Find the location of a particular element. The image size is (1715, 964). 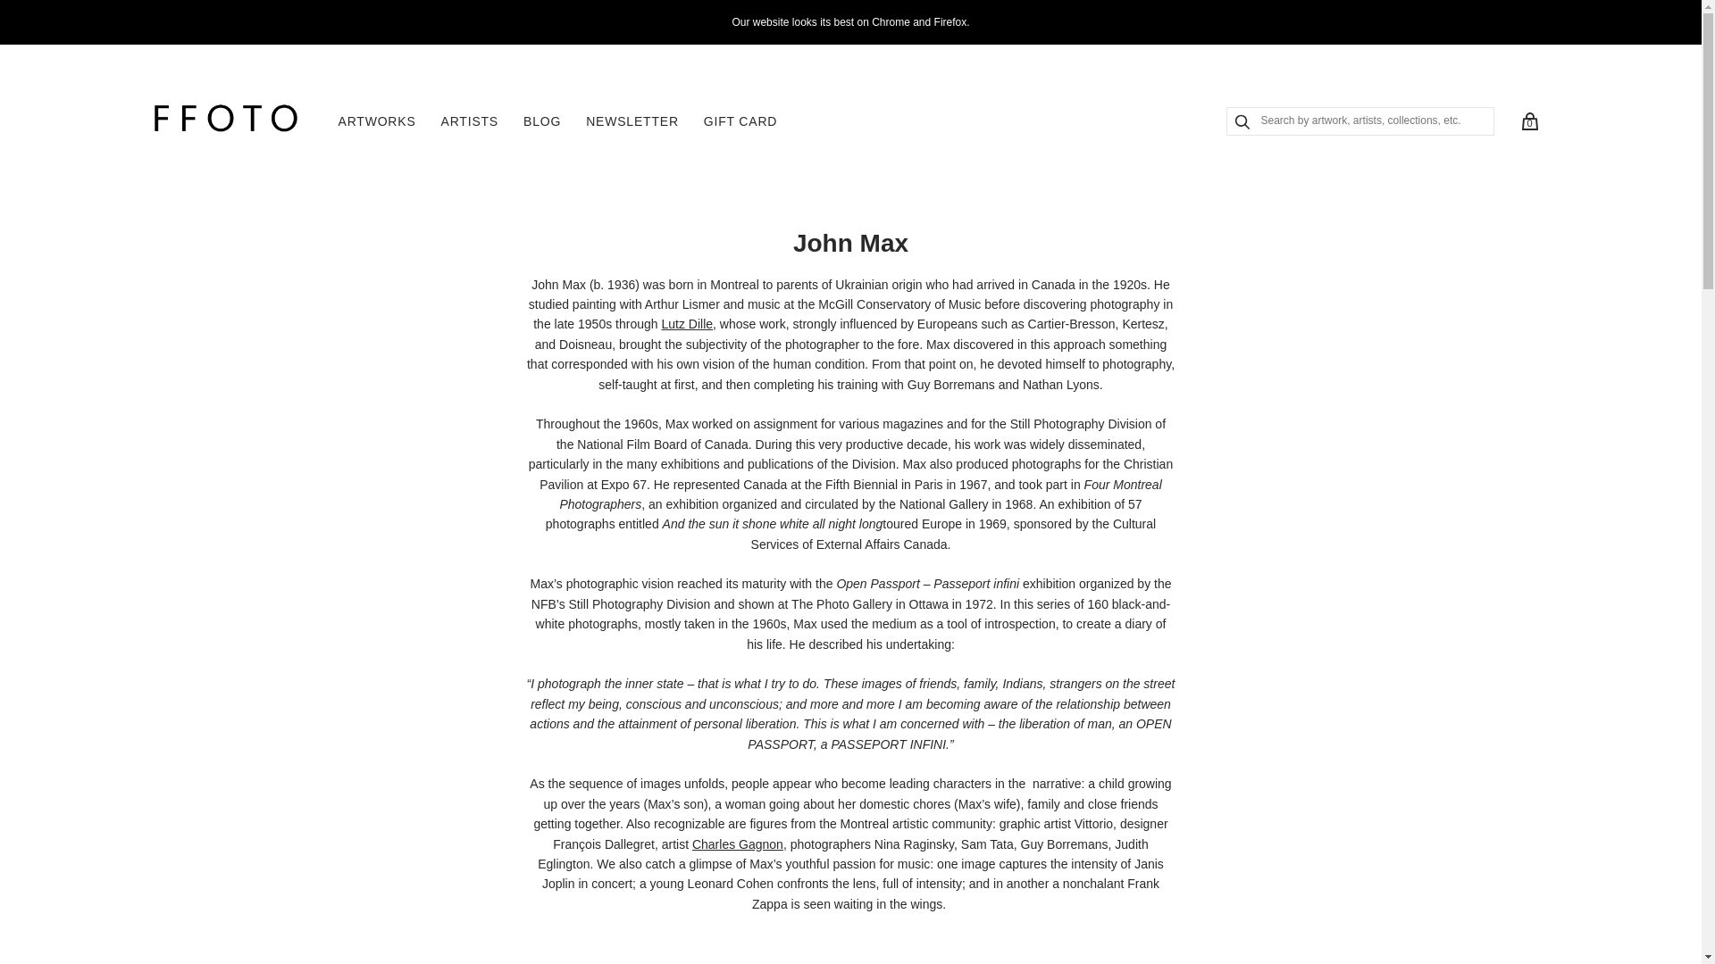

Charles Gagnon is located at coordinates (738, 844).